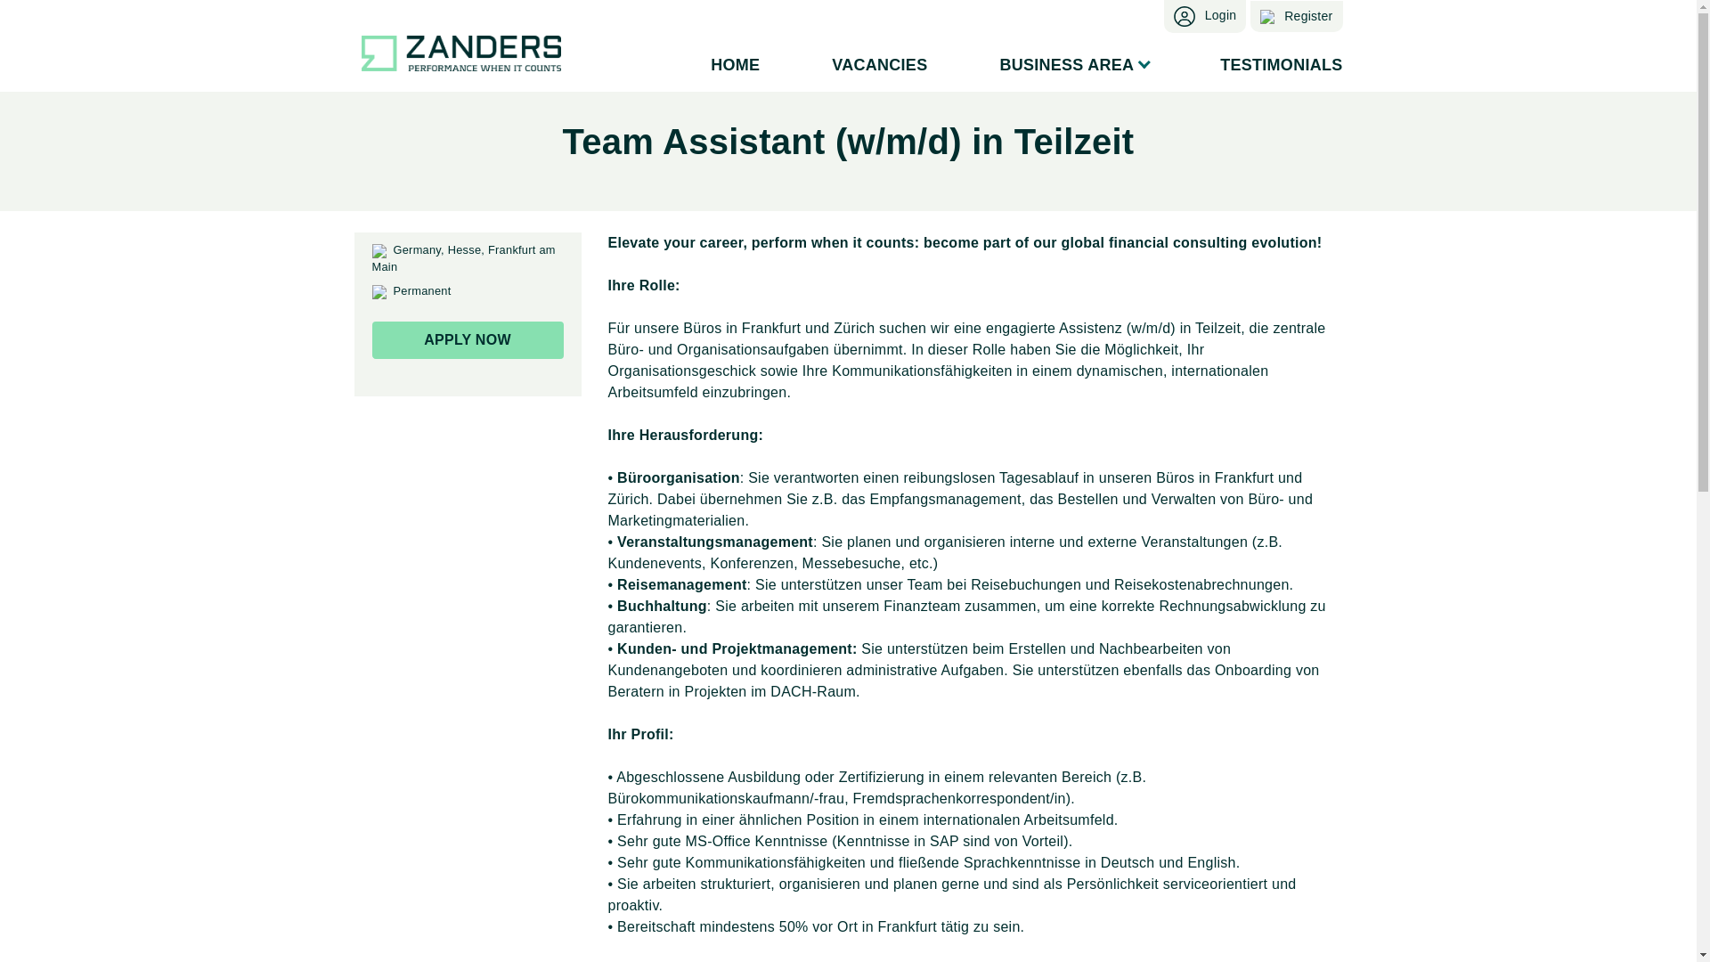 This screenshot has width=1710, height=962. I want to click on Testimonials, so click(1268, 66).